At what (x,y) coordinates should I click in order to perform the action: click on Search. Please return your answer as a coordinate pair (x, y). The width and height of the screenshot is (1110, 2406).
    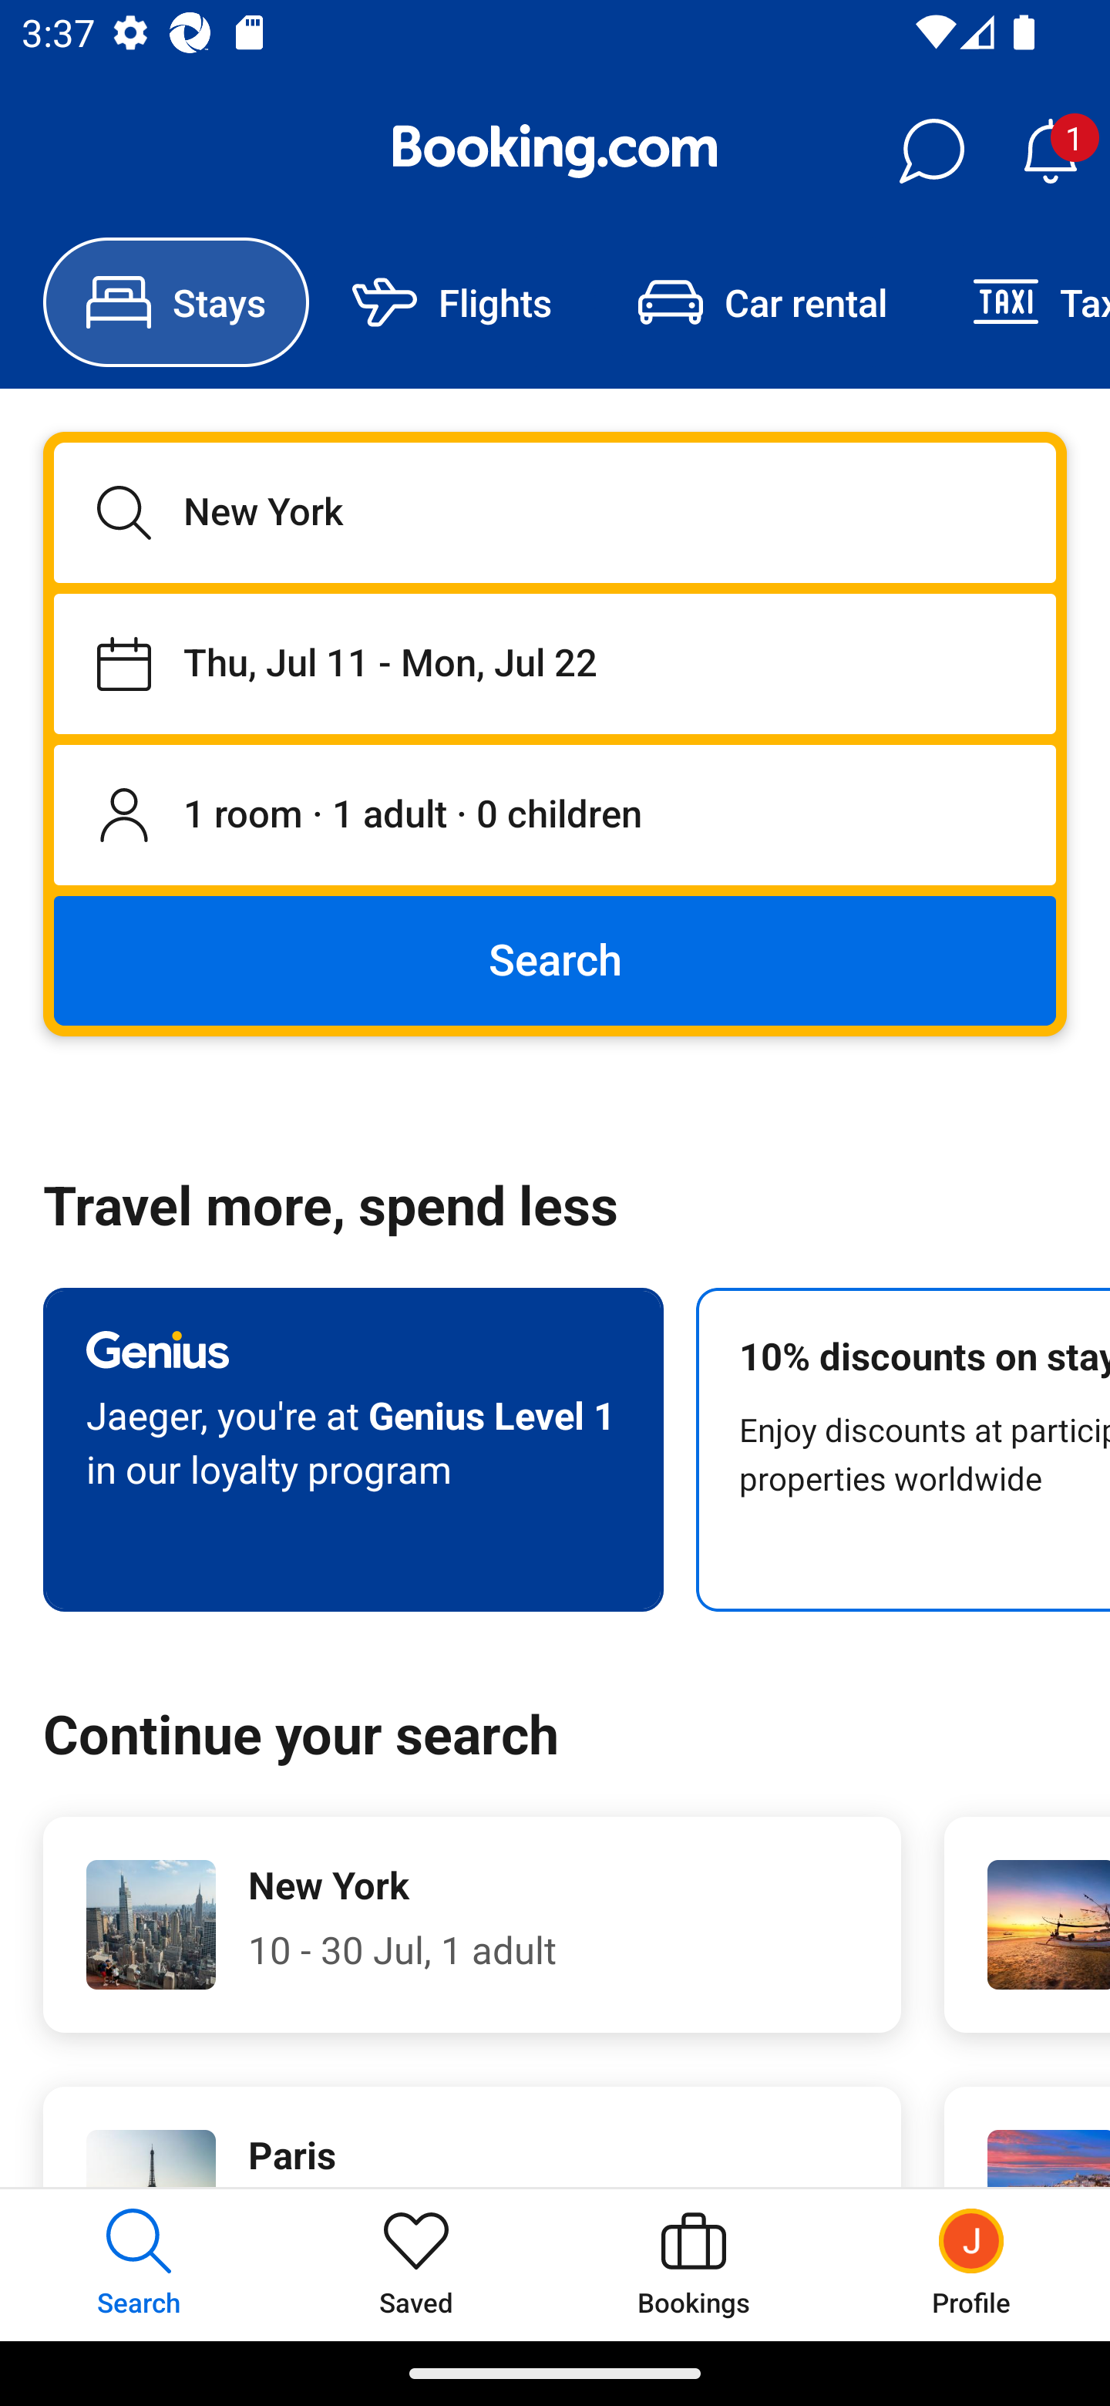
    Looking at the image, I should click on (555, 959).